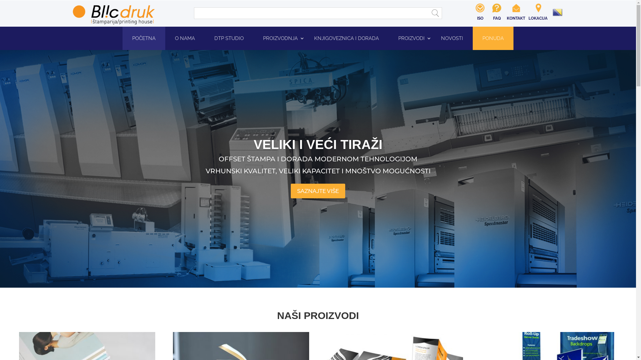 The image size is (641, 360). I want to click on FAQ, so click(497, 15).